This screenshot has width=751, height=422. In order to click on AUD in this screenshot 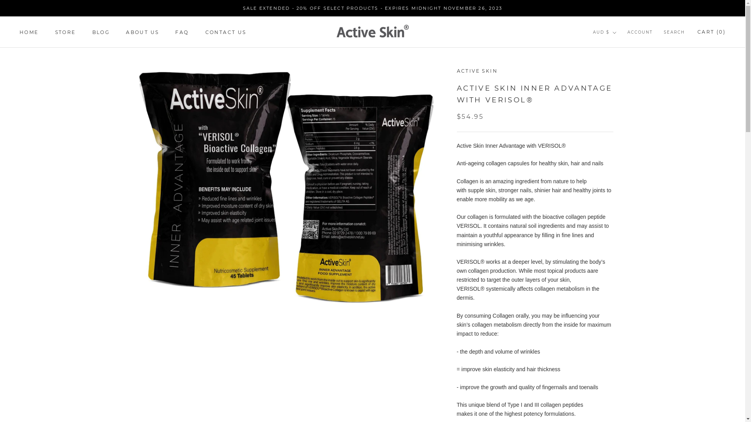, I will do `click(618, 101)`.